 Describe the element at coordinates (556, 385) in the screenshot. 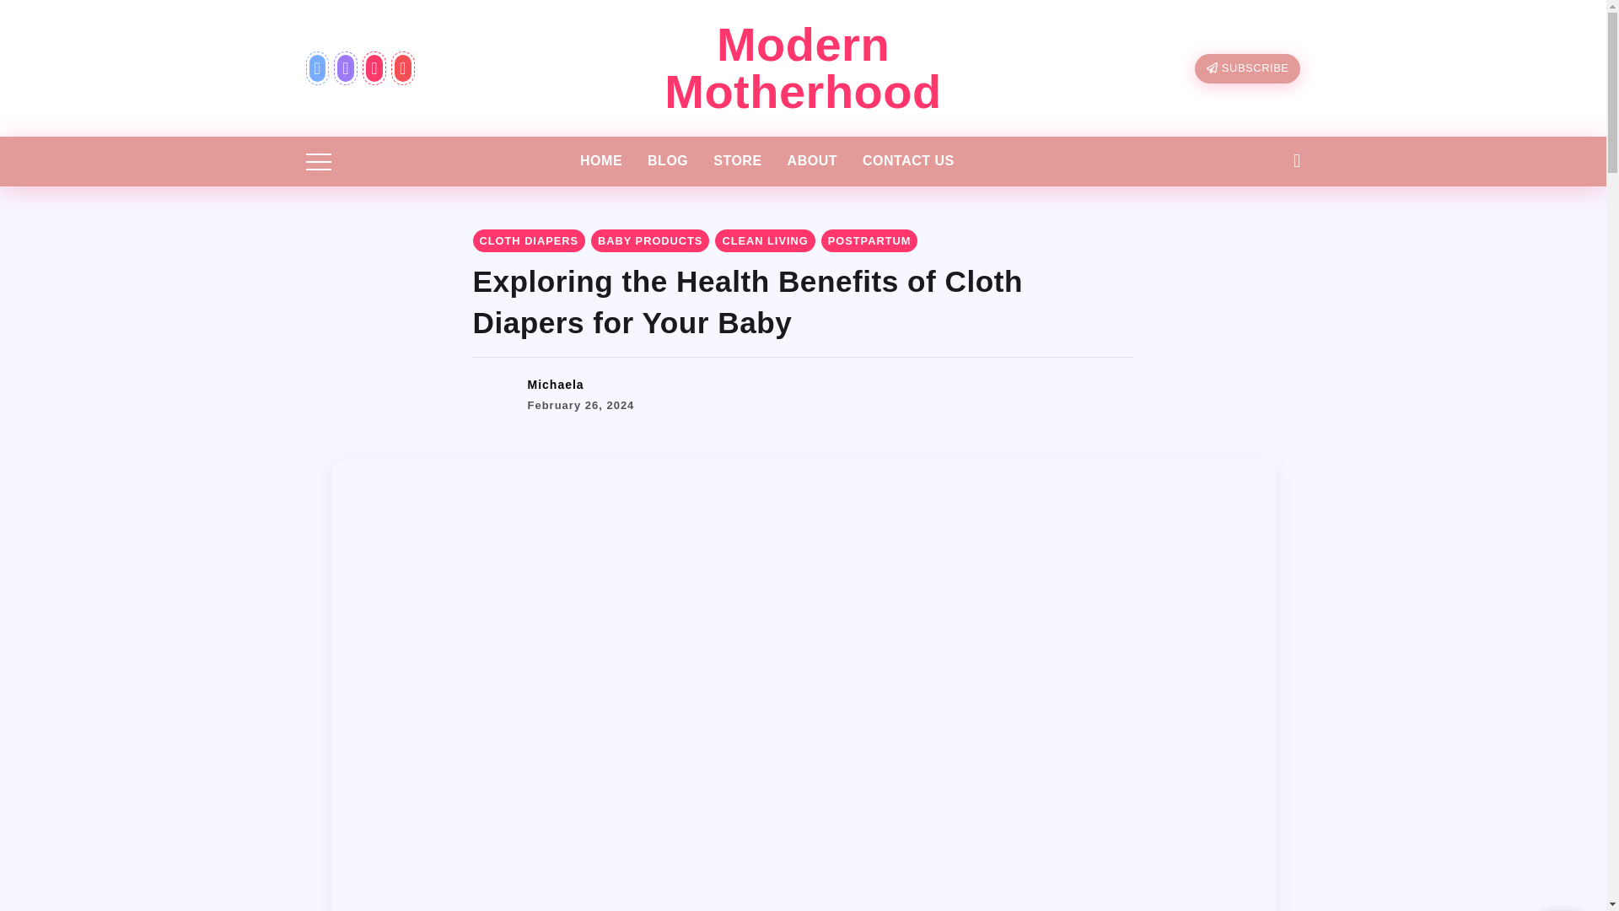

I see `Michaela` at that location.